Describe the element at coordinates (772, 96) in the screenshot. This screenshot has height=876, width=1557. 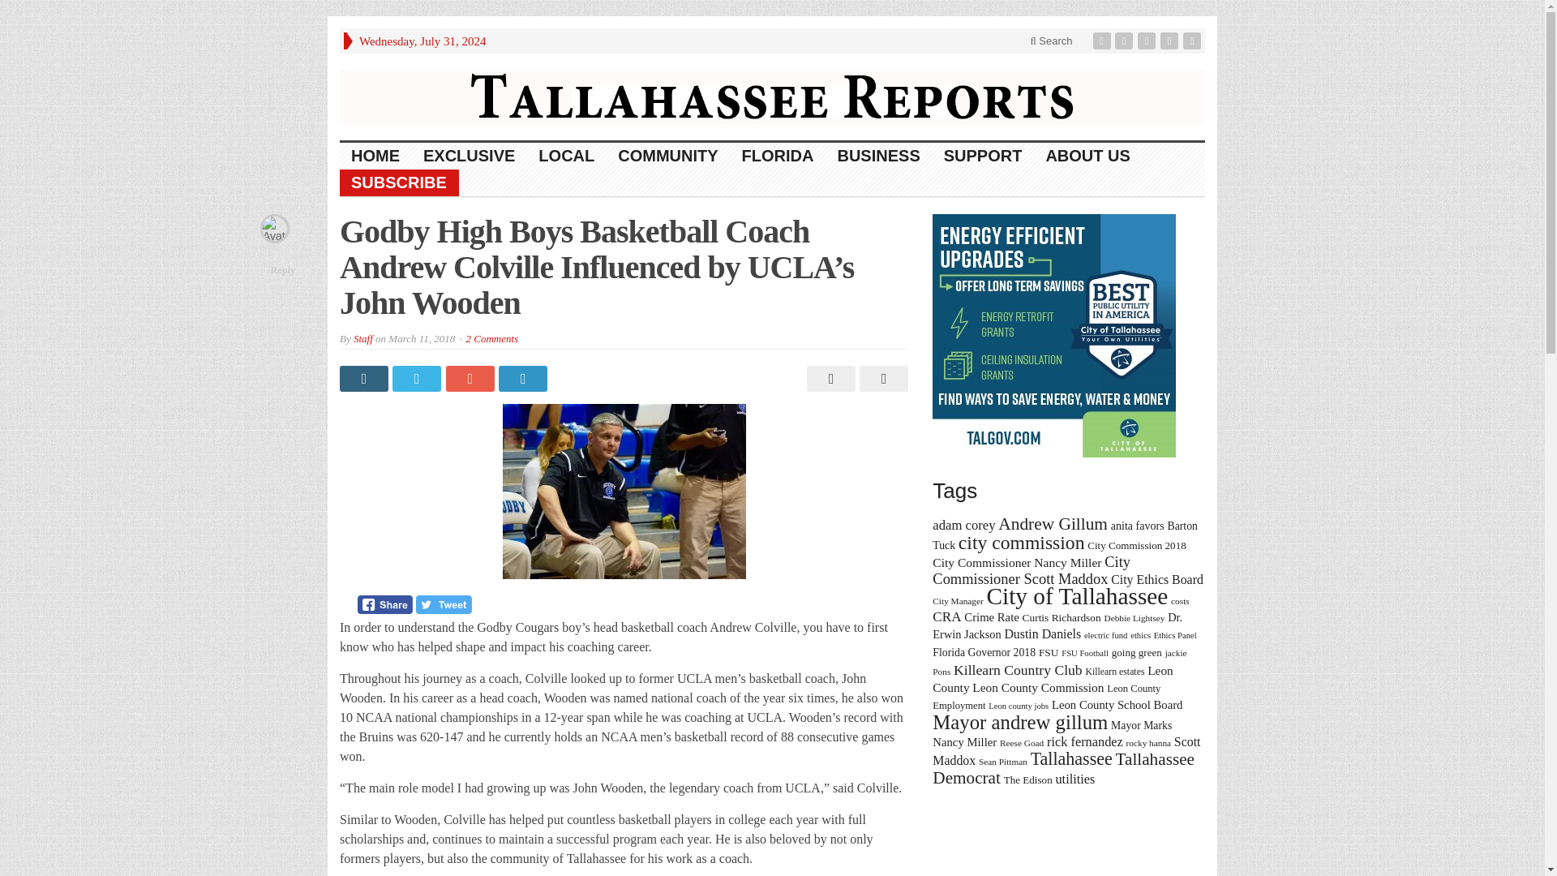
I see `Online News` at that location.